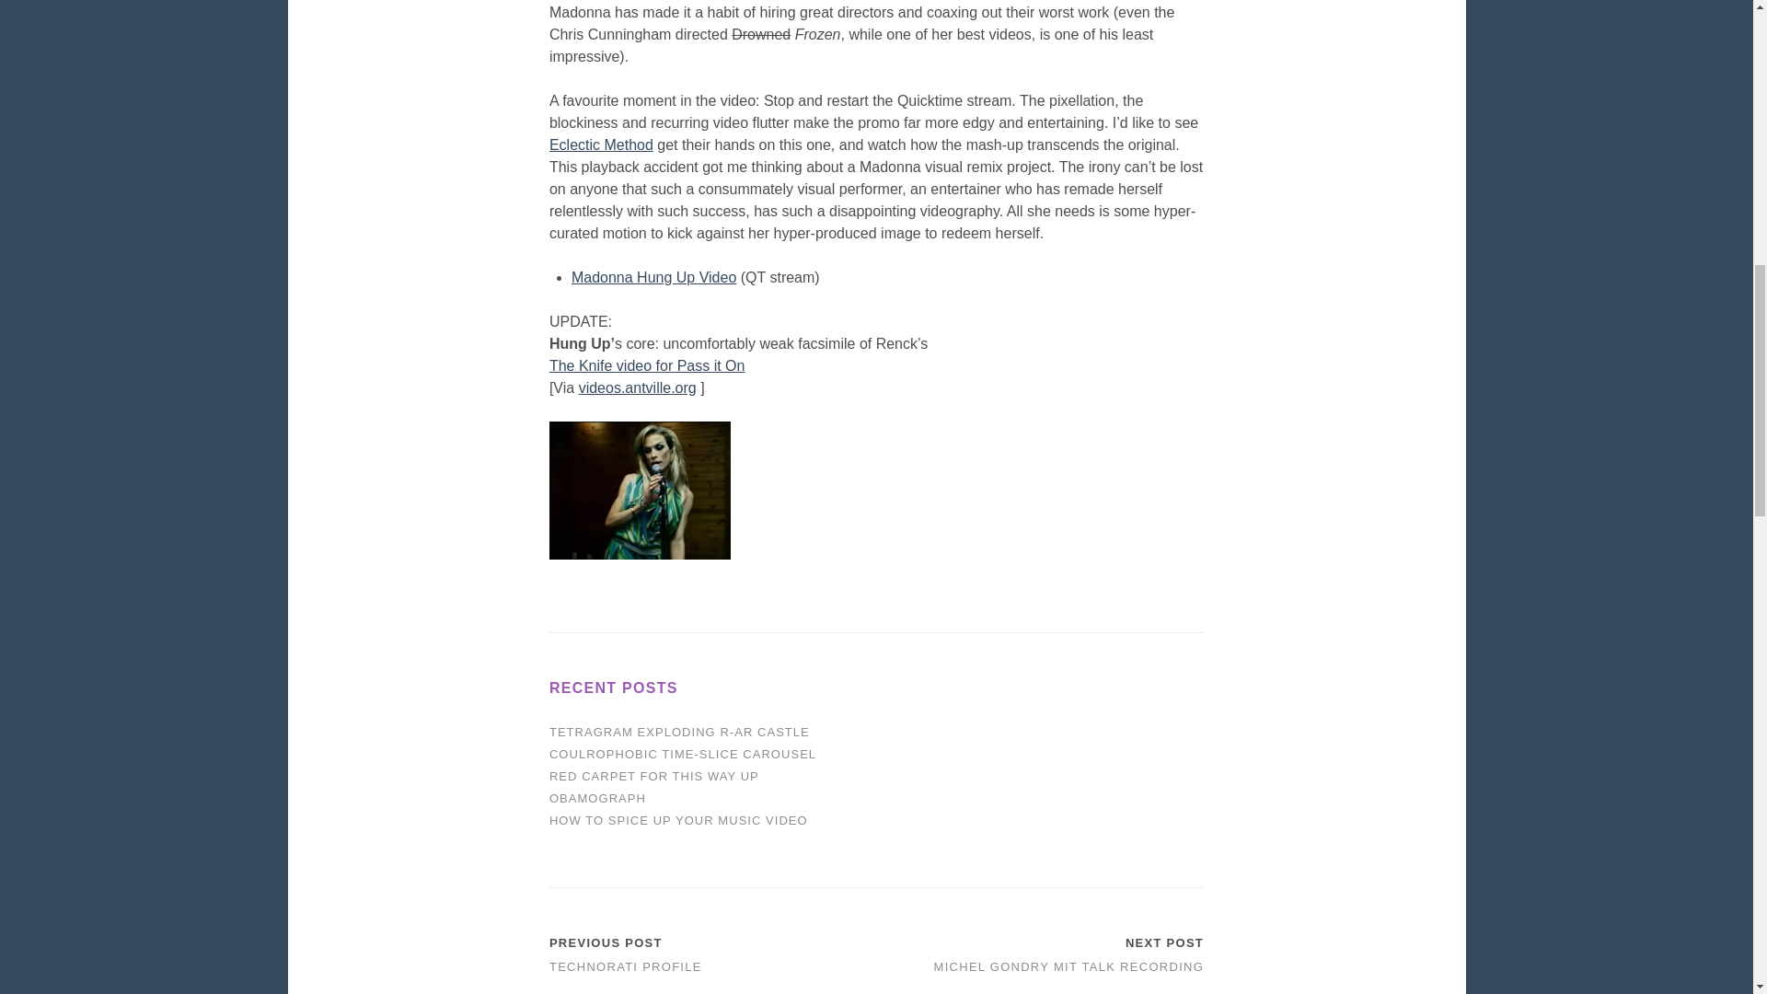 Image resolution: width=1767 pixels, height=994 pixels. I want to click on RED CARPET FOR THIS WAY UP, so click(654, 776).